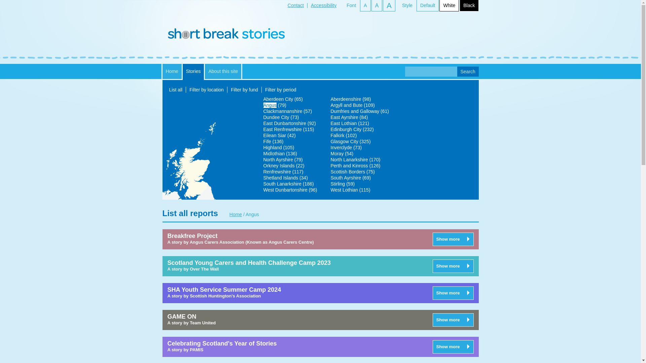 This screenshot has height=363, width=646. I want to click on North Ayrshire, so click(278, 159).